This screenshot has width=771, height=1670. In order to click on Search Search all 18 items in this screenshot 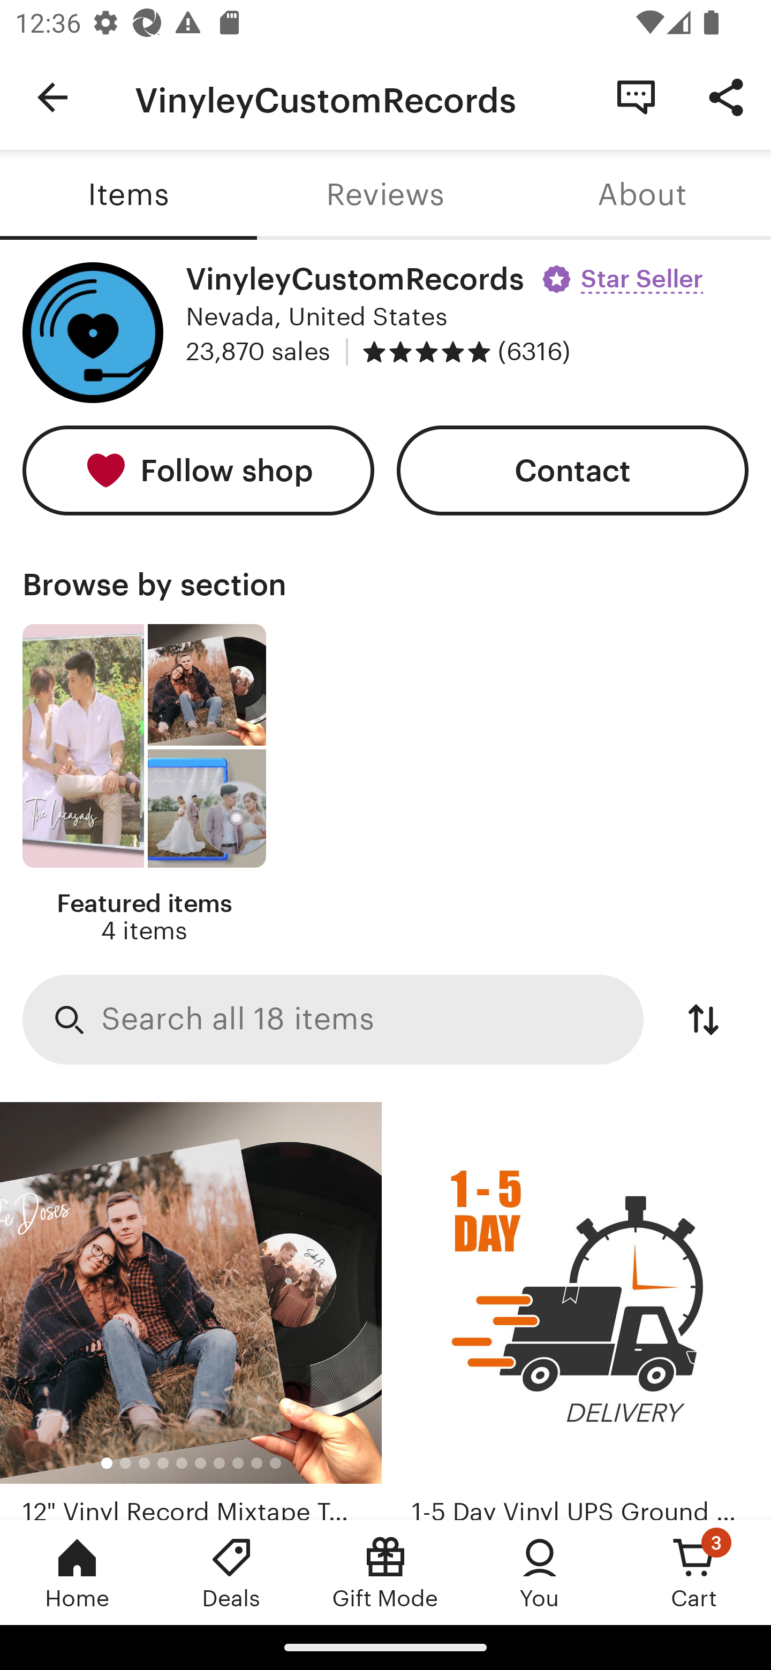, I will do `click(333, 1020)`.